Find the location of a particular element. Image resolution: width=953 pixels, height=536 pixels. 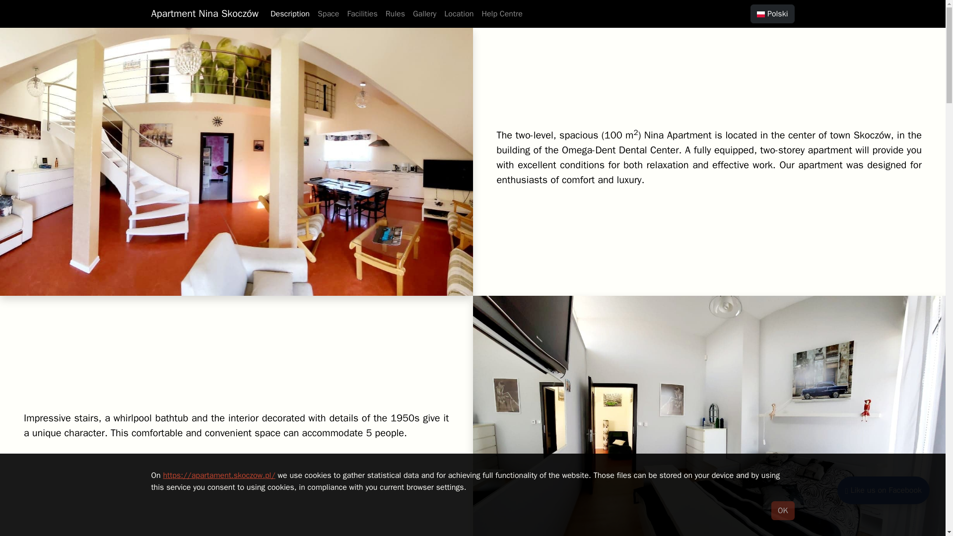

OK is located at coordinates (782, 510).